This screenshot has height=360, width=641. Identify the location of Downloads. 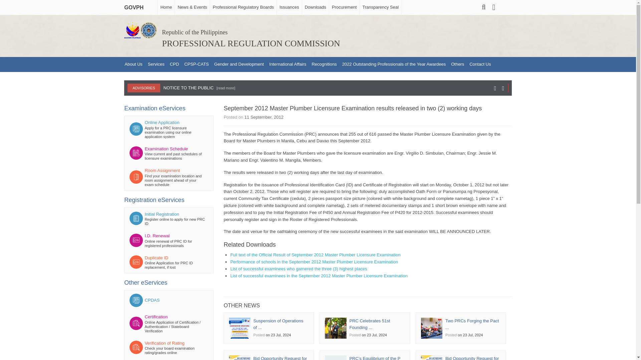
(315, 7).